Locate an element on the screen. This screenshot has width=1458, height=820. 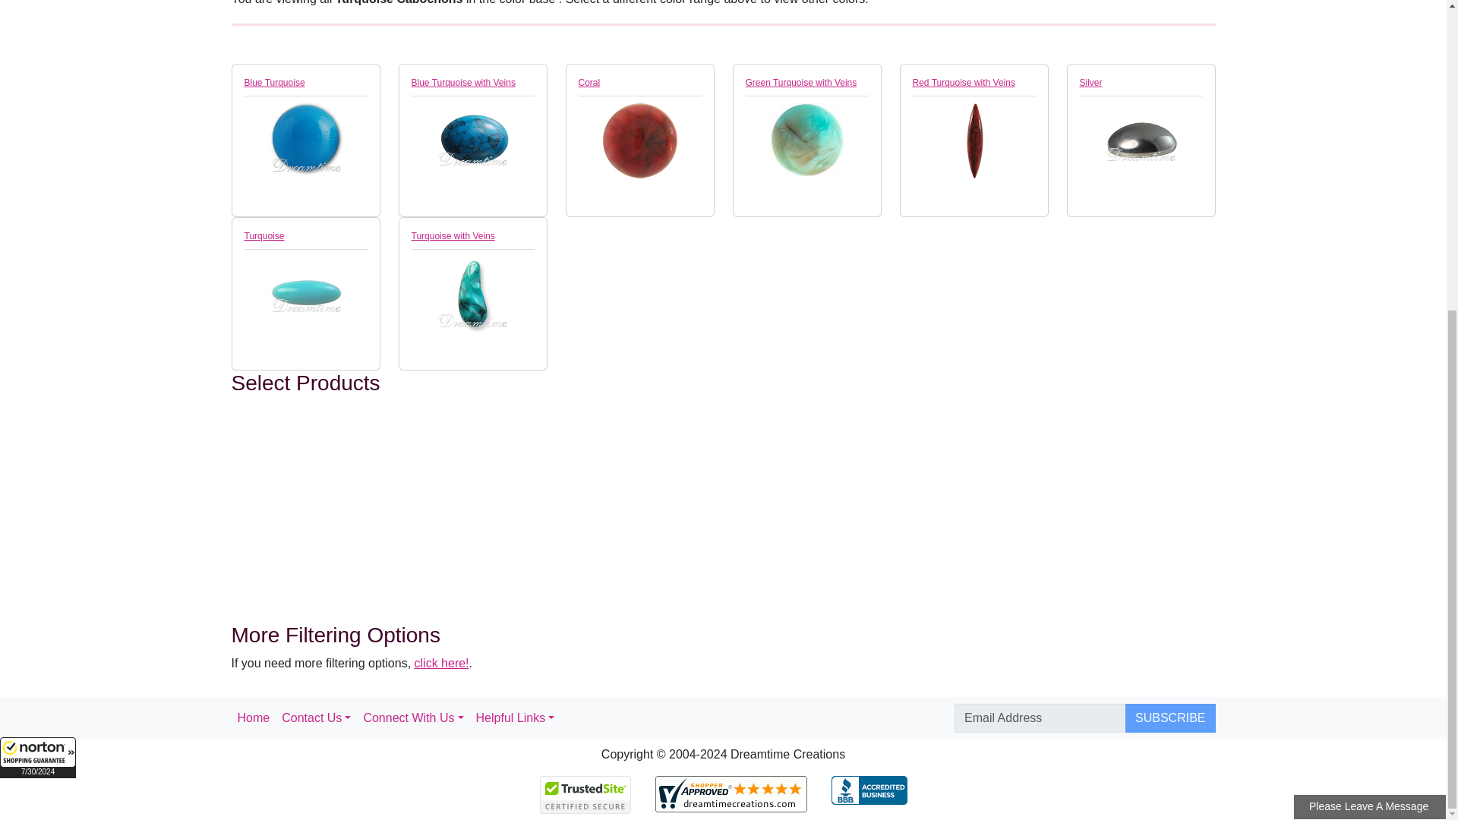
Silver is located at coordinates (1141, 140).